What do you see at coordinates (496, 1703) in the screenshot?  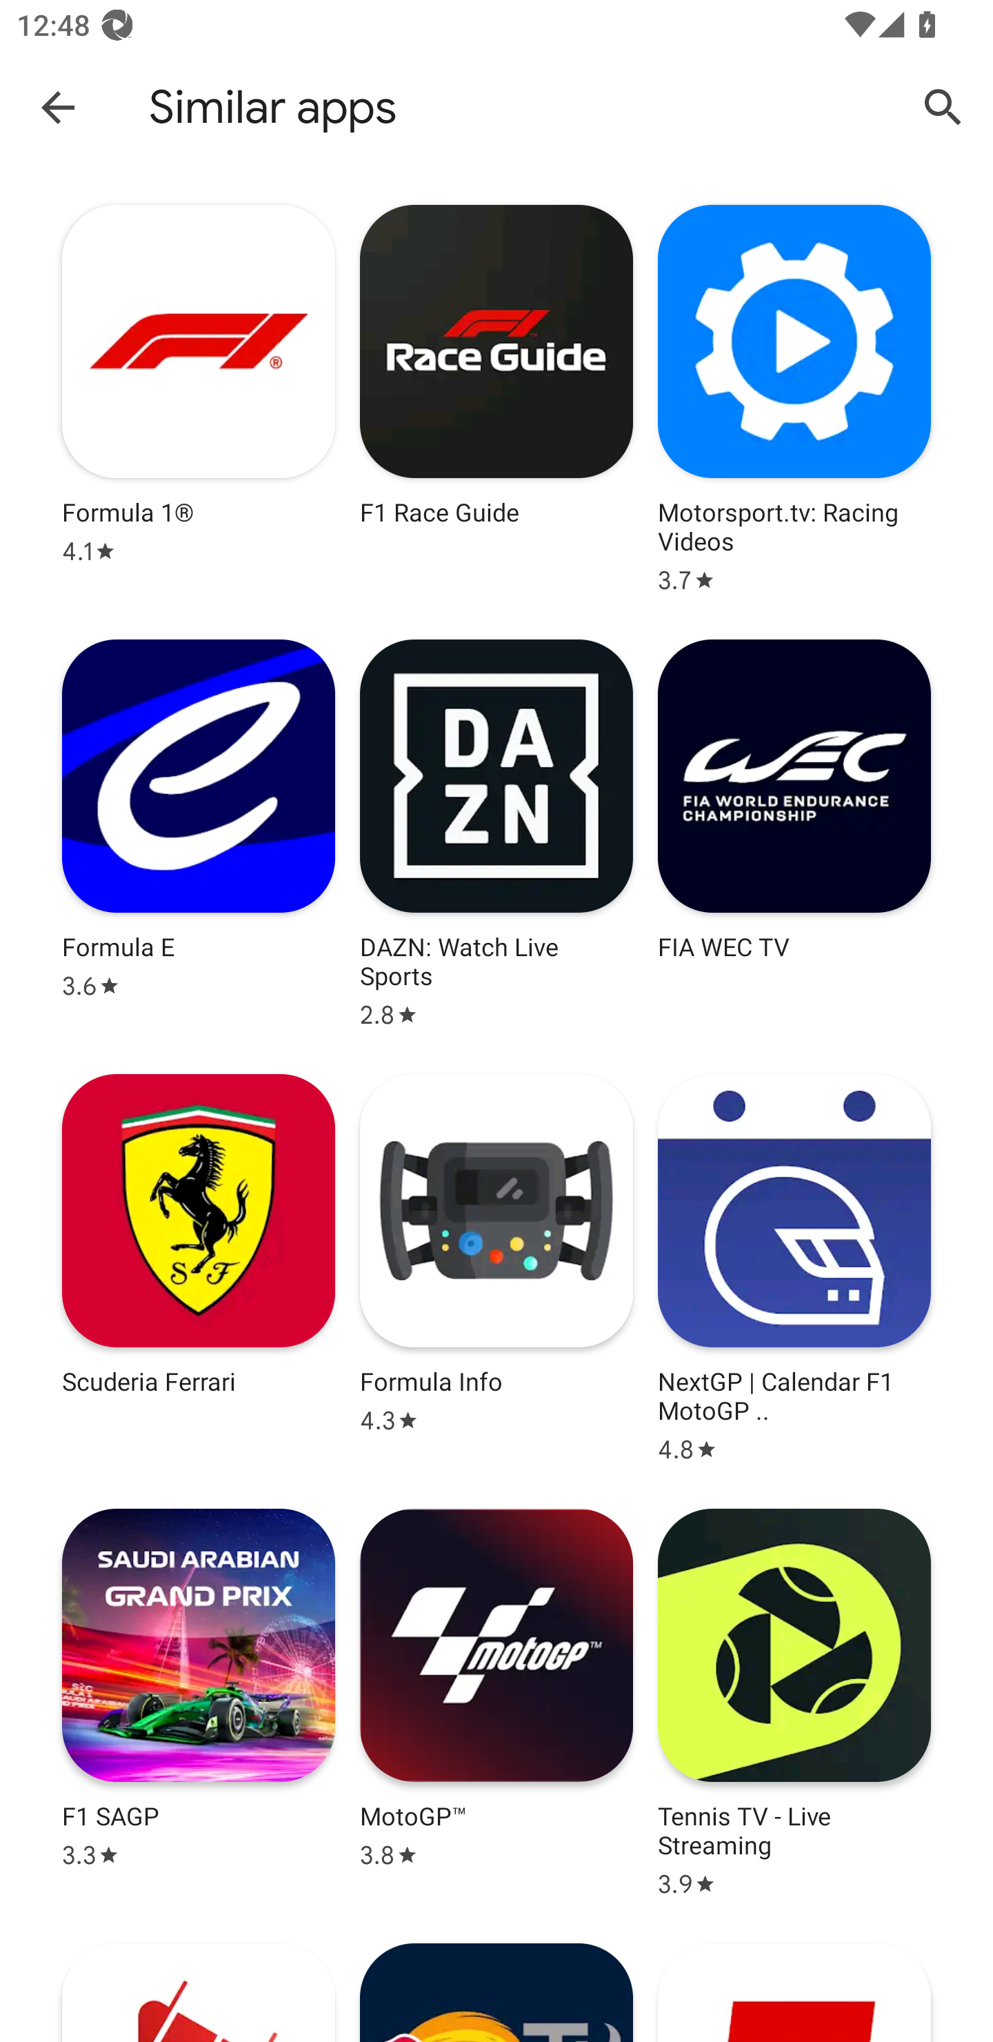 I see `App: MotoGP™
Star rating: 3.8


` at bounding box center [496, 1703].